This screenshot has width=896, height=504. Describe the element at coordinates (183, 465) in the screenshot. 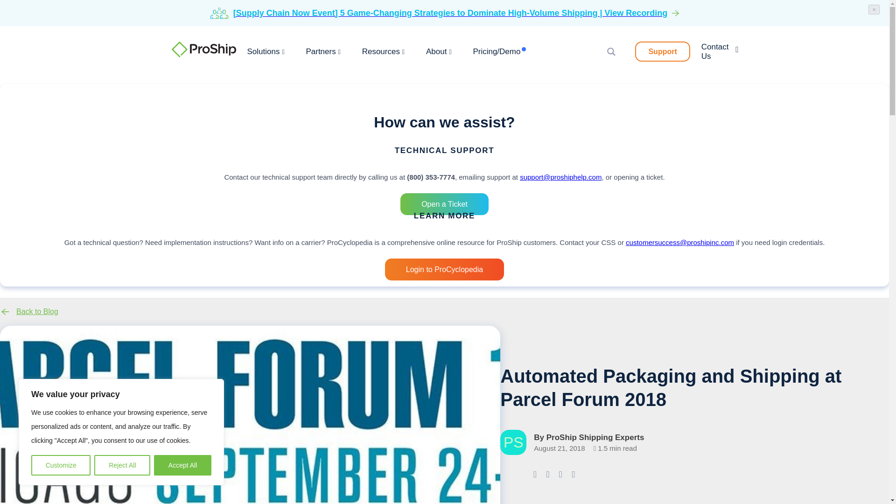

I see `Accept All` at that location.